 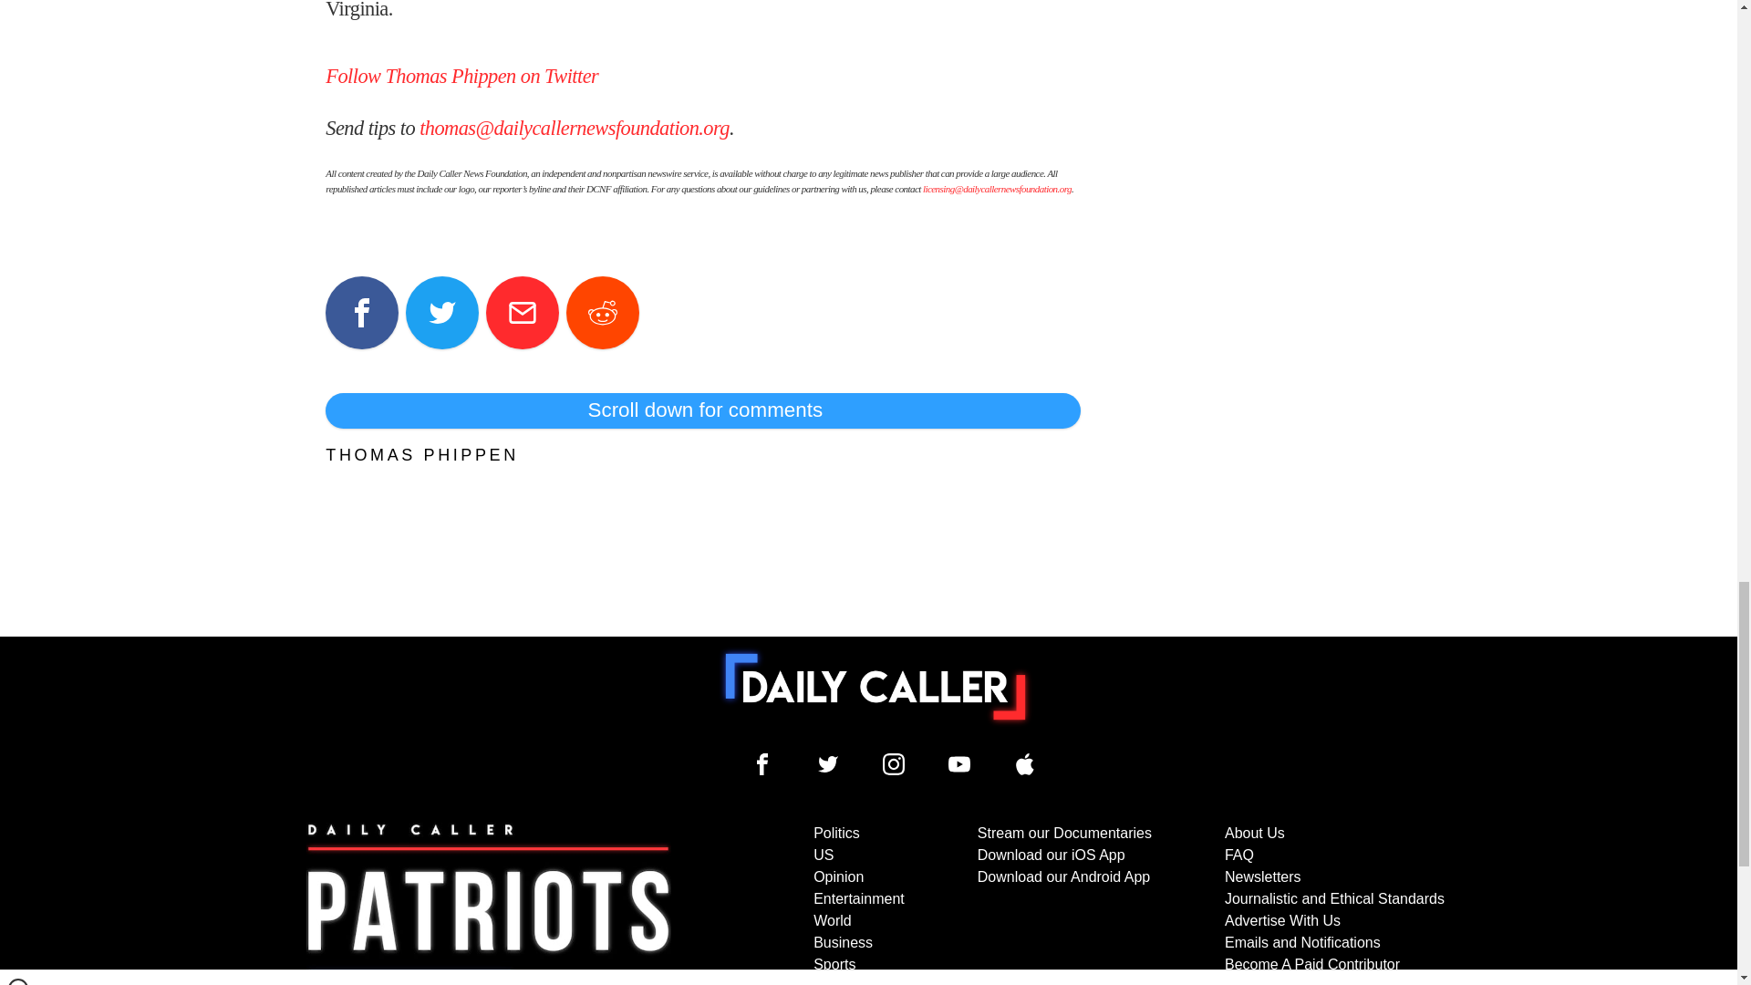 I want to click on Daily Caller YouTube, so click(x=1025, y=764).